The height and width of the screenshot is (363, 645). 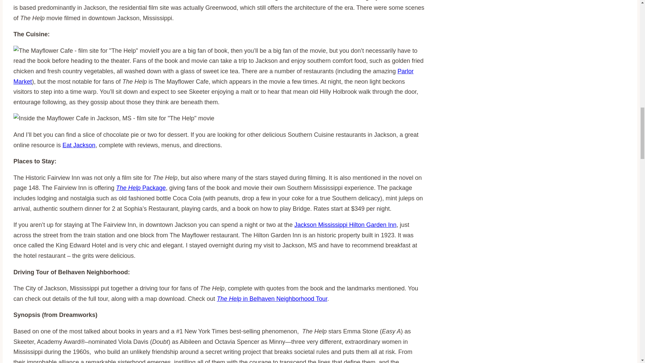 I want to click on Eat Jackson, so click(x=79, y=145).